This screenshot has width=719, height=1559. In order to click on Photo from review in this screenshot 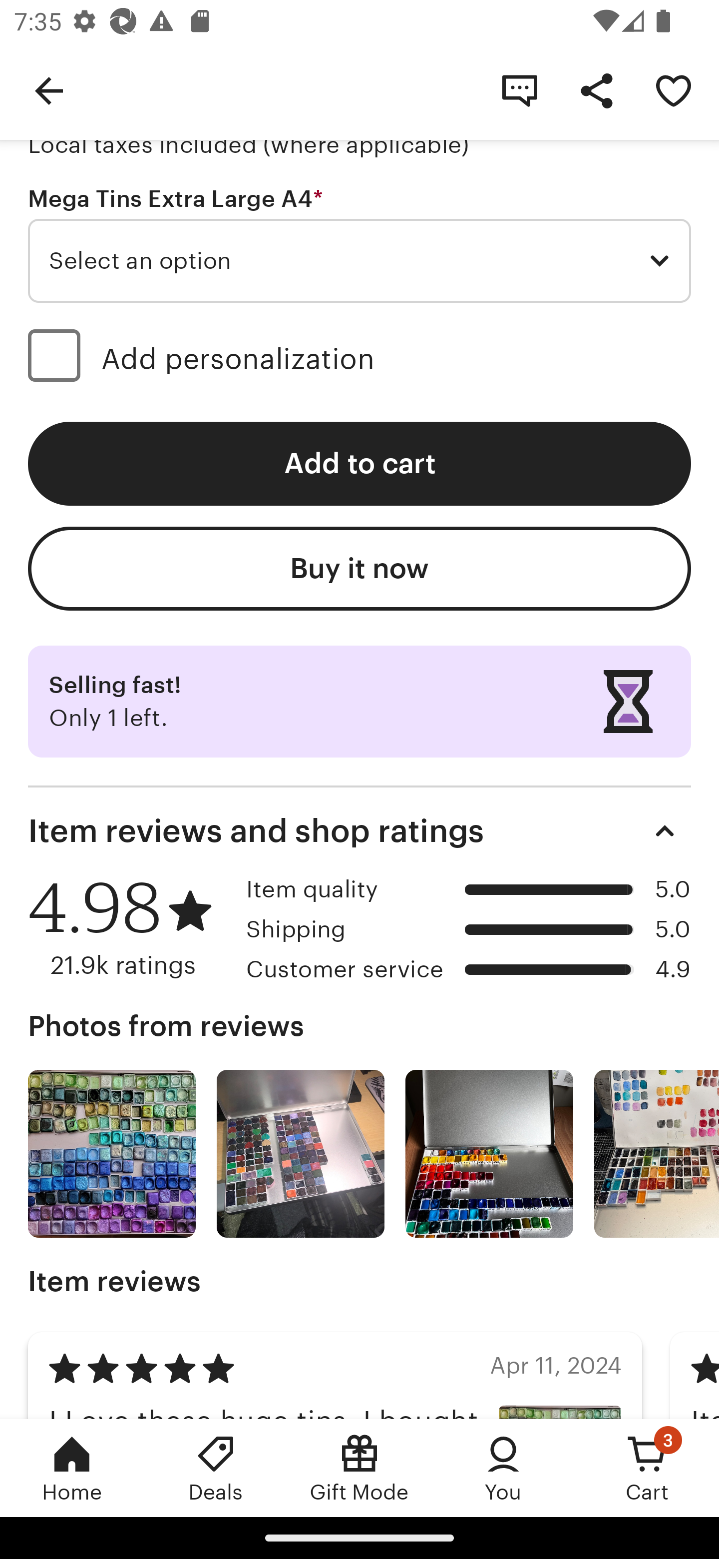, I will do `click(301, 1153)`.